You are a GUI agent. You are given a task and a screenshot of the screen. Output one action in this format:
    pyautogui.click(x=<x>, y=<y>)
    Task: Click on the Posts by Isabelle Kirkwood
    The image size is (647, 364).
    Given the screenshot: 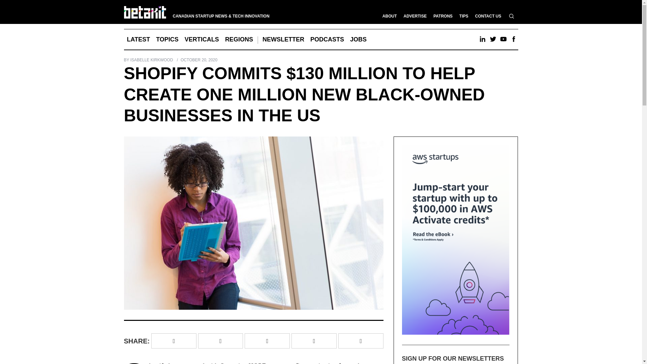 What is the action you would take?
    pyautogui.click(x=152, y=60)
    